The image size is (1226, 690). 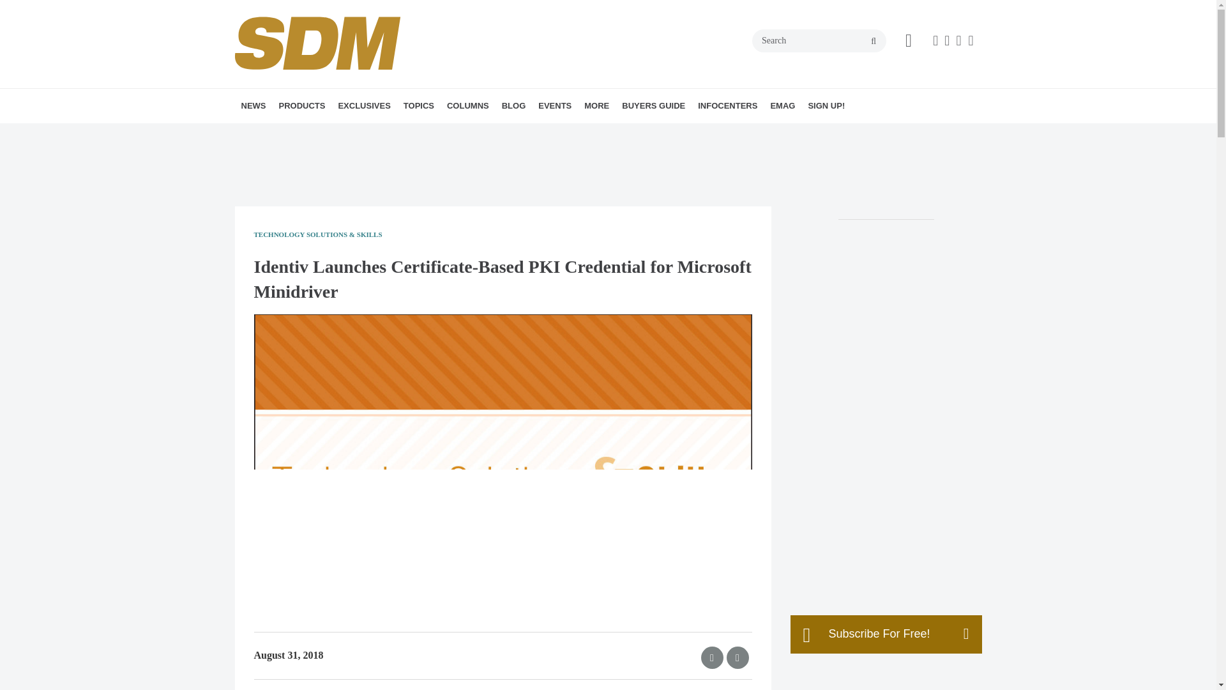 What do you see at coordinates (540, 134) in the screenshot?
I see `MARKETING MADMEN` at bounding box center [540, 134].